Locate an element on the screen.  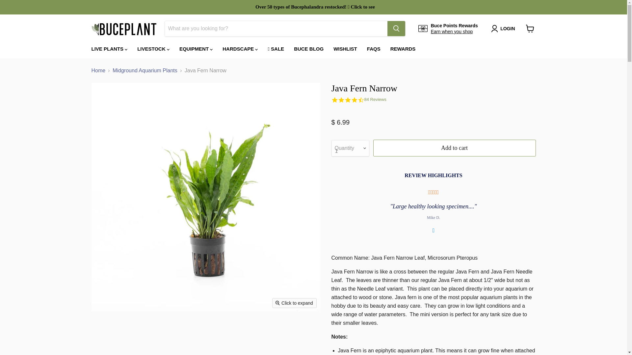
BuceRewards is located at coordinates (452, 31).